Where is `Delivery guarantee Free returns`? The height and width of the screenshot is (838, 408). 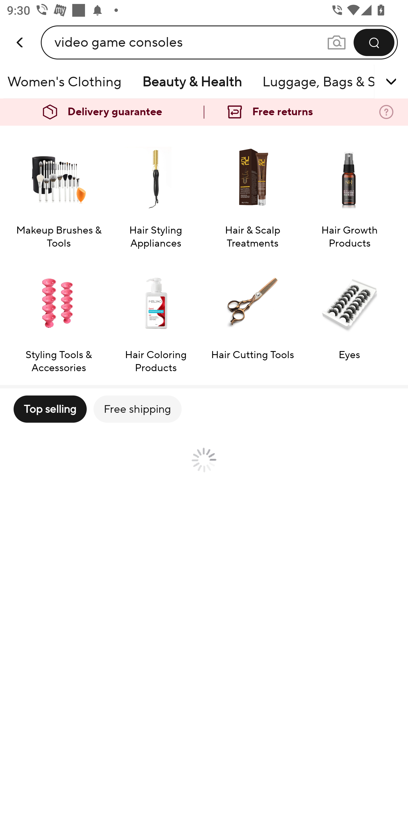
Delivery guarantee Free returns is located at coordinates (204, 112).